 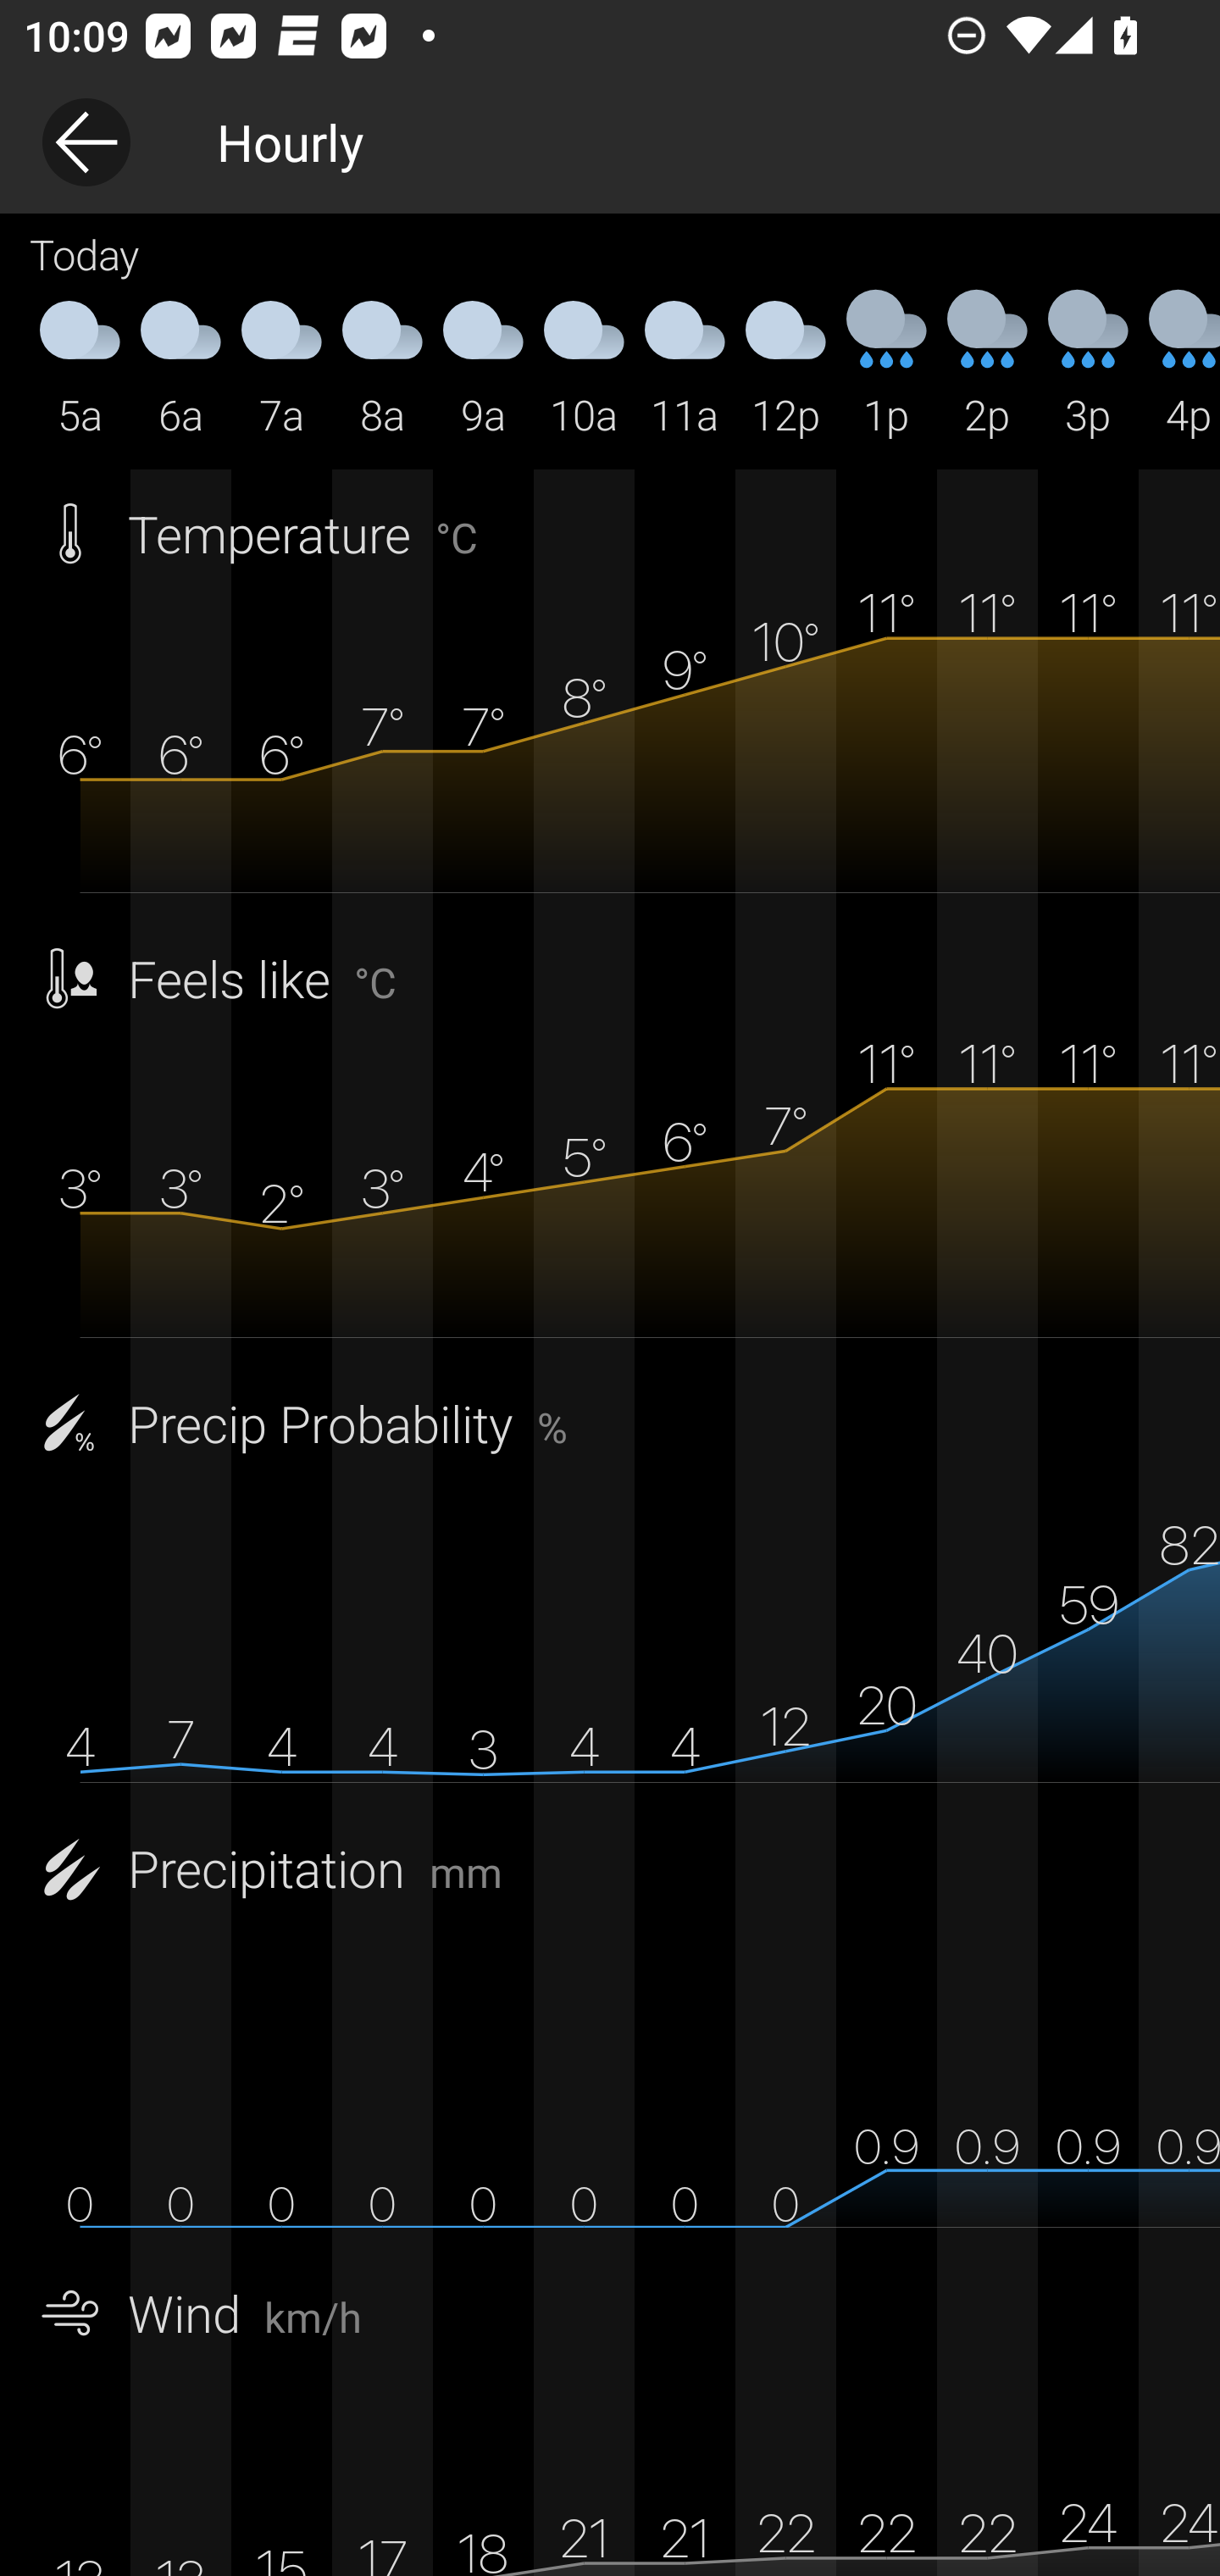 I want to click on 10a, so click(x=584, y=365).